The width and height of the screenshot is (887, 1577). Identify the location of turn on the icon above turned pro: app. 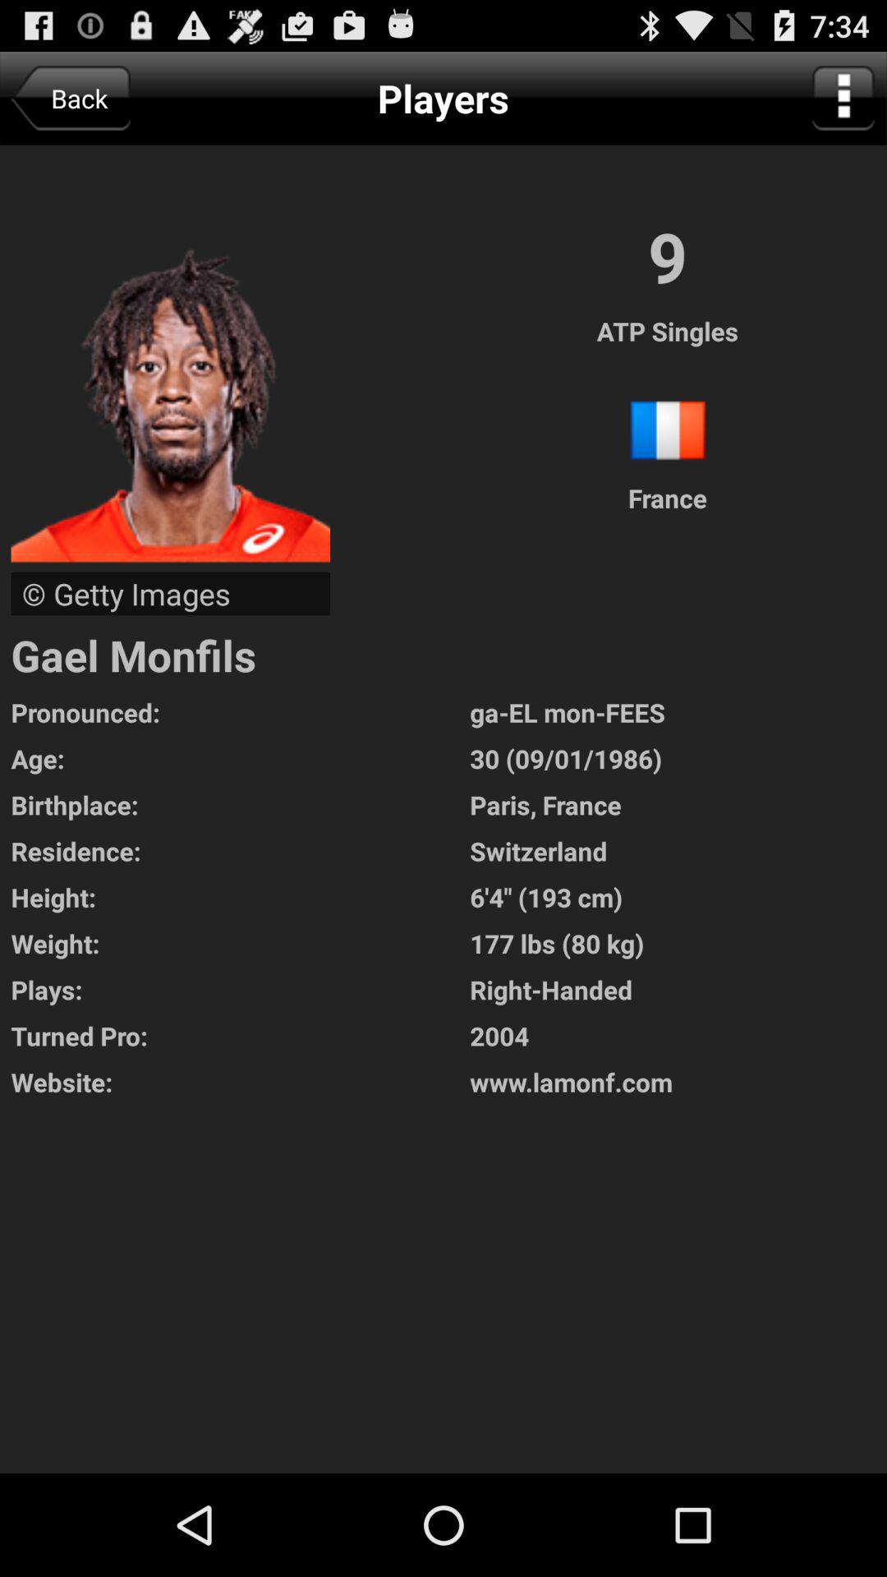
(678, 989).